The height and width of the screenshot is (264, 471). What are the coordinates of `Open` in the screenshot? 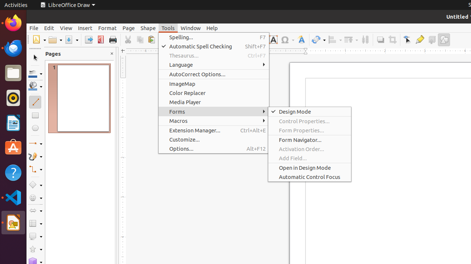 It's located at (55, 40).